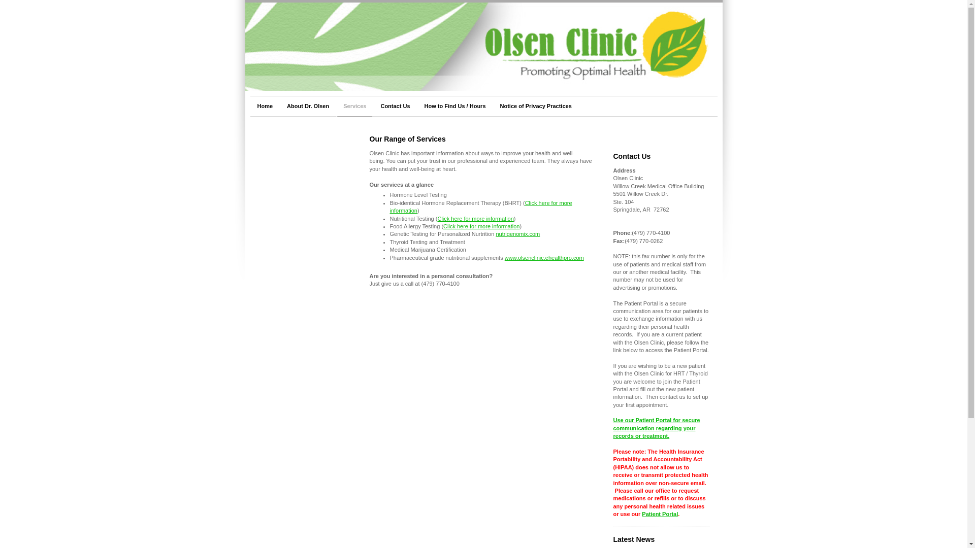 Image resolution: width=975 pixels, height=548 pixels. I want to click on Notice of Privacy Practices, so click(536, 107).